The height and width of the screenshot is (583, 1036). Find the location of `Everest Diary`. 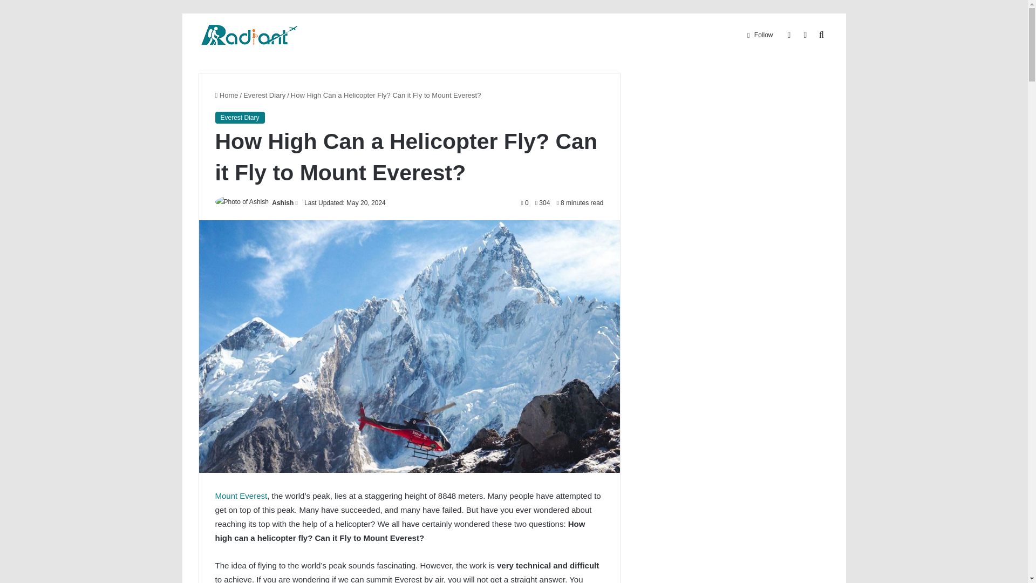

Everest Diary is located at coordinates (264, 95).